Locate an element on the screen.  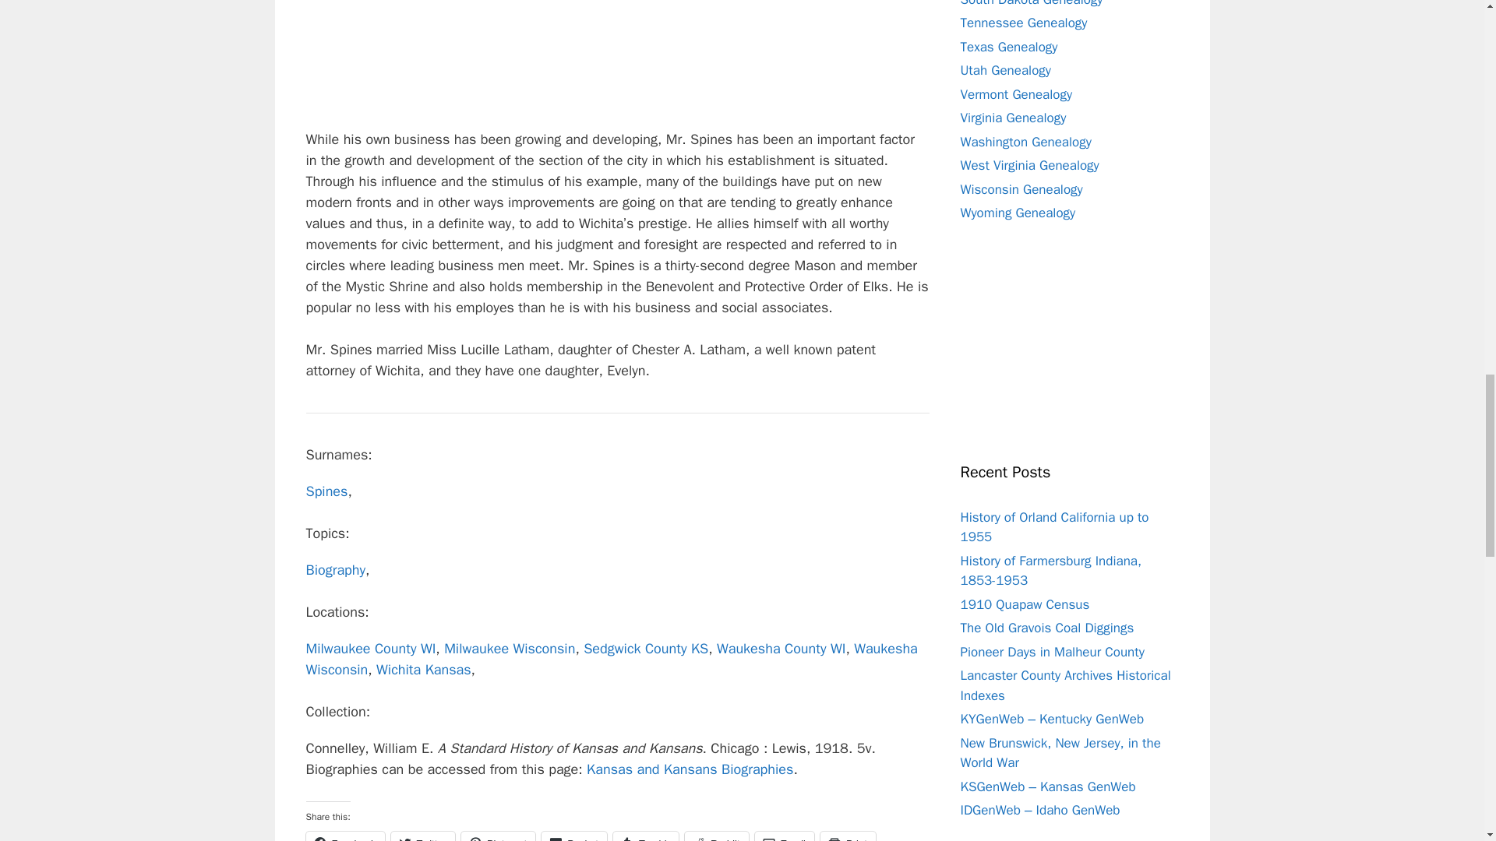
Facebook is located at coordinates (344, 836).